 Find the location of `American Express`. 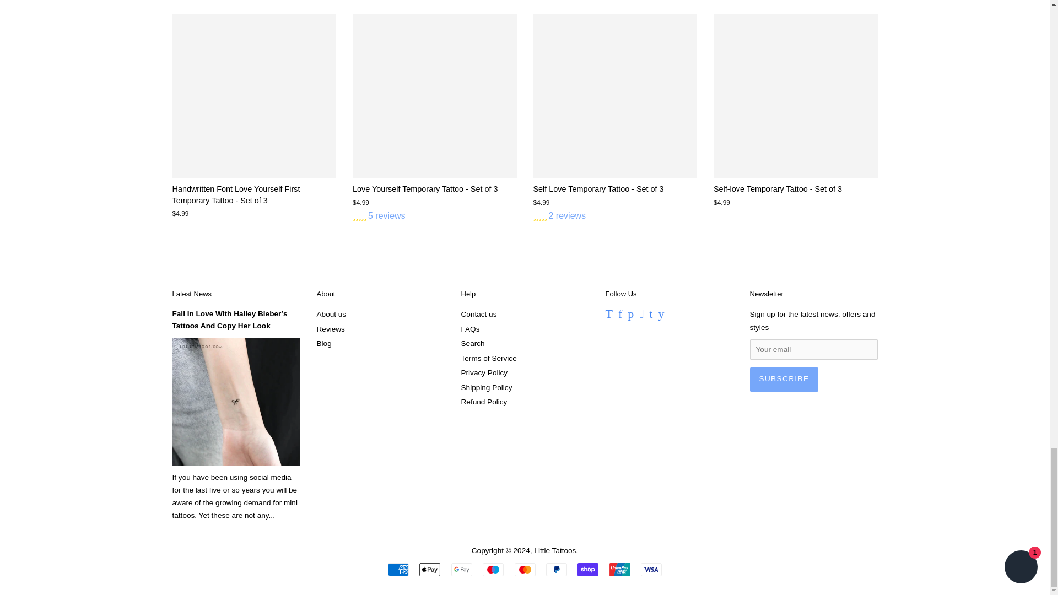

American Express is located at coordinates (398, 569).